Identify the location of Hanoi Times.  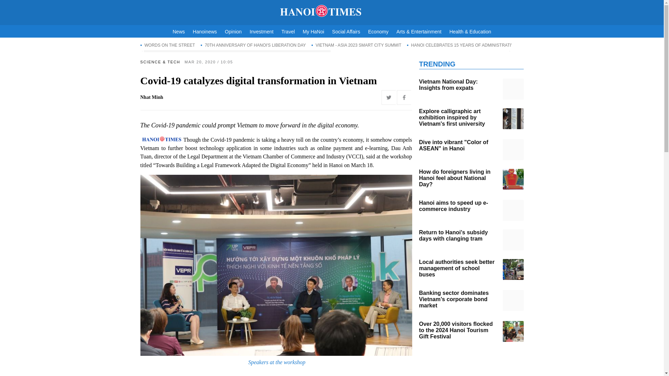
(332, 11).